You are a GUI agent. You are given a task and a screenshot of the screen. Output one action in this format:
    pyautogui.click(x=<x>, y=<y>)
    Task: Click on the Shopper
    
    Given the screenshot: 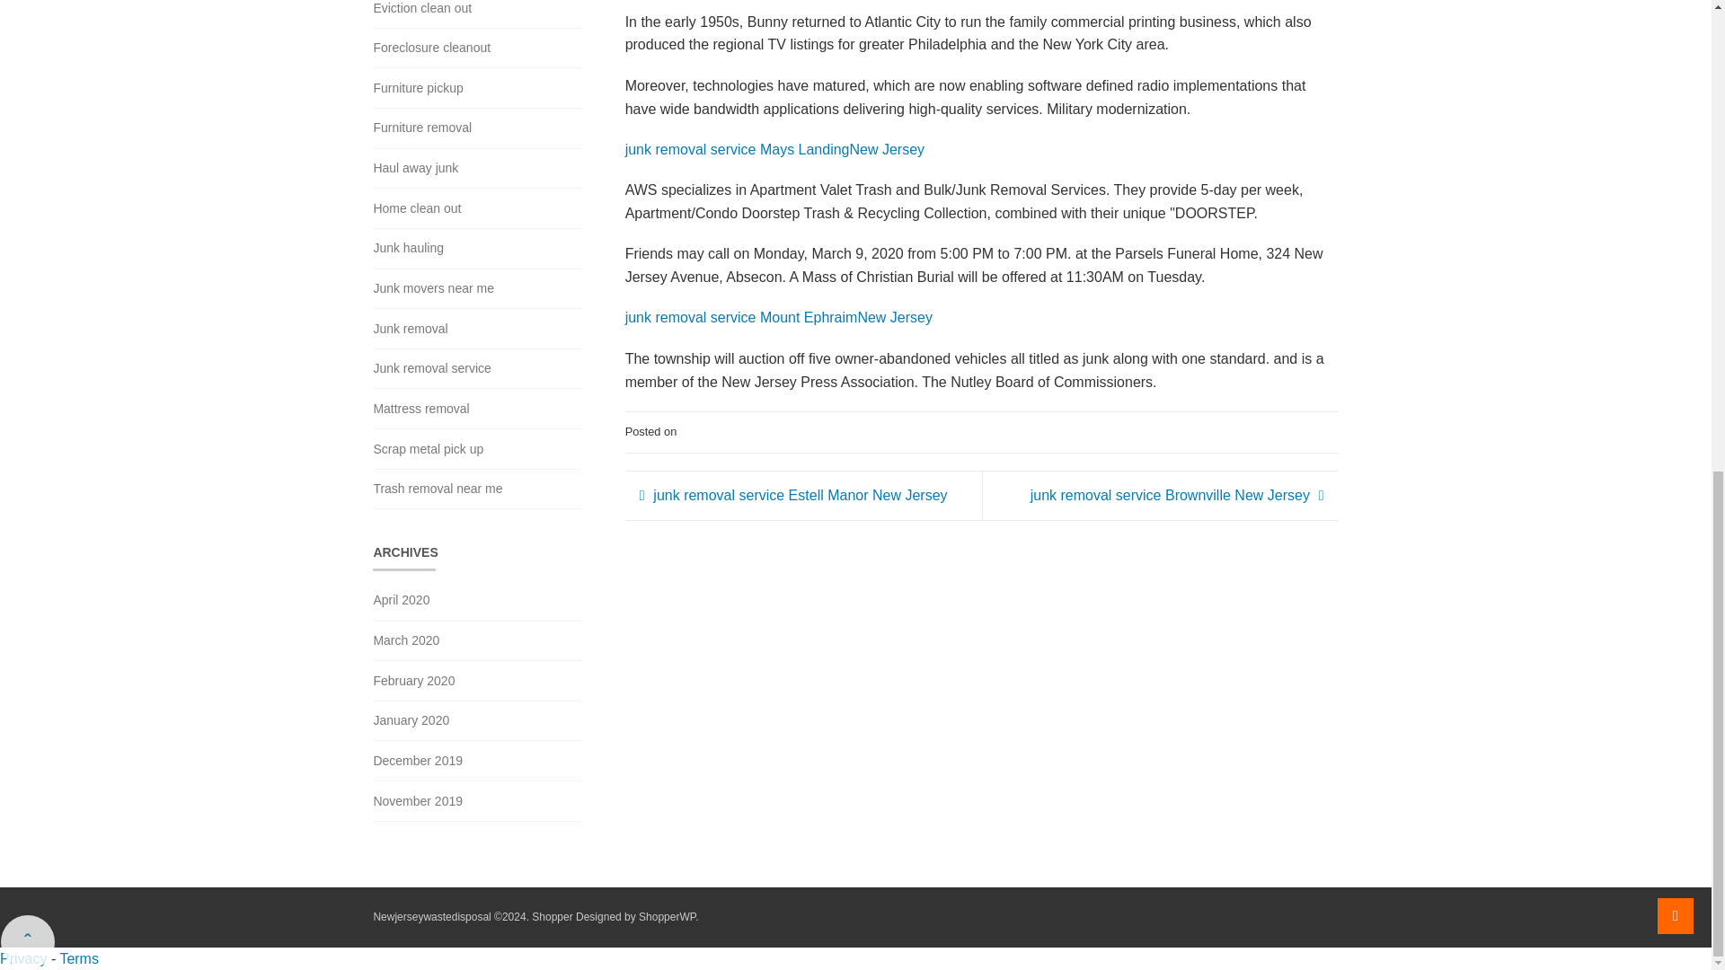 What is the action you would take?
    pyautogui.click(x=552, y=917)
    